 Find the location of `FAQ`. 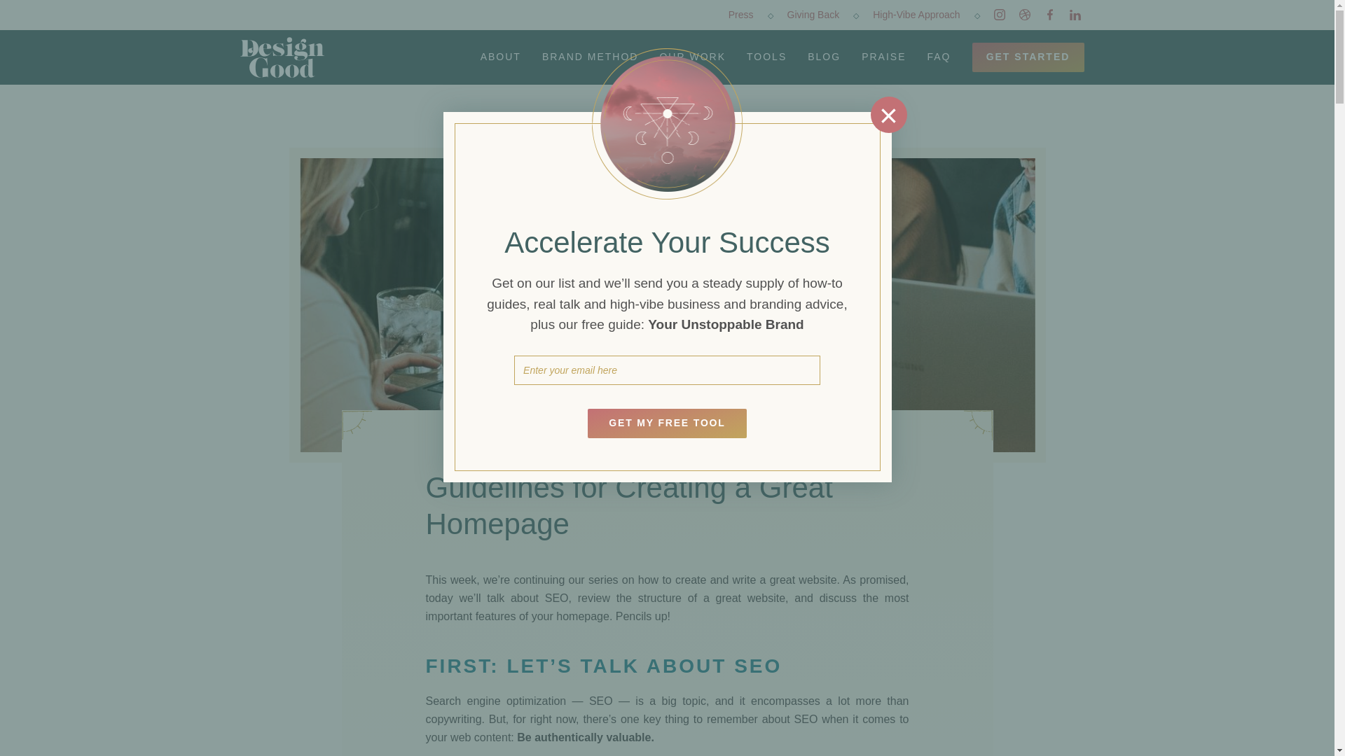

FAQ is located at coordinates (939, 57).